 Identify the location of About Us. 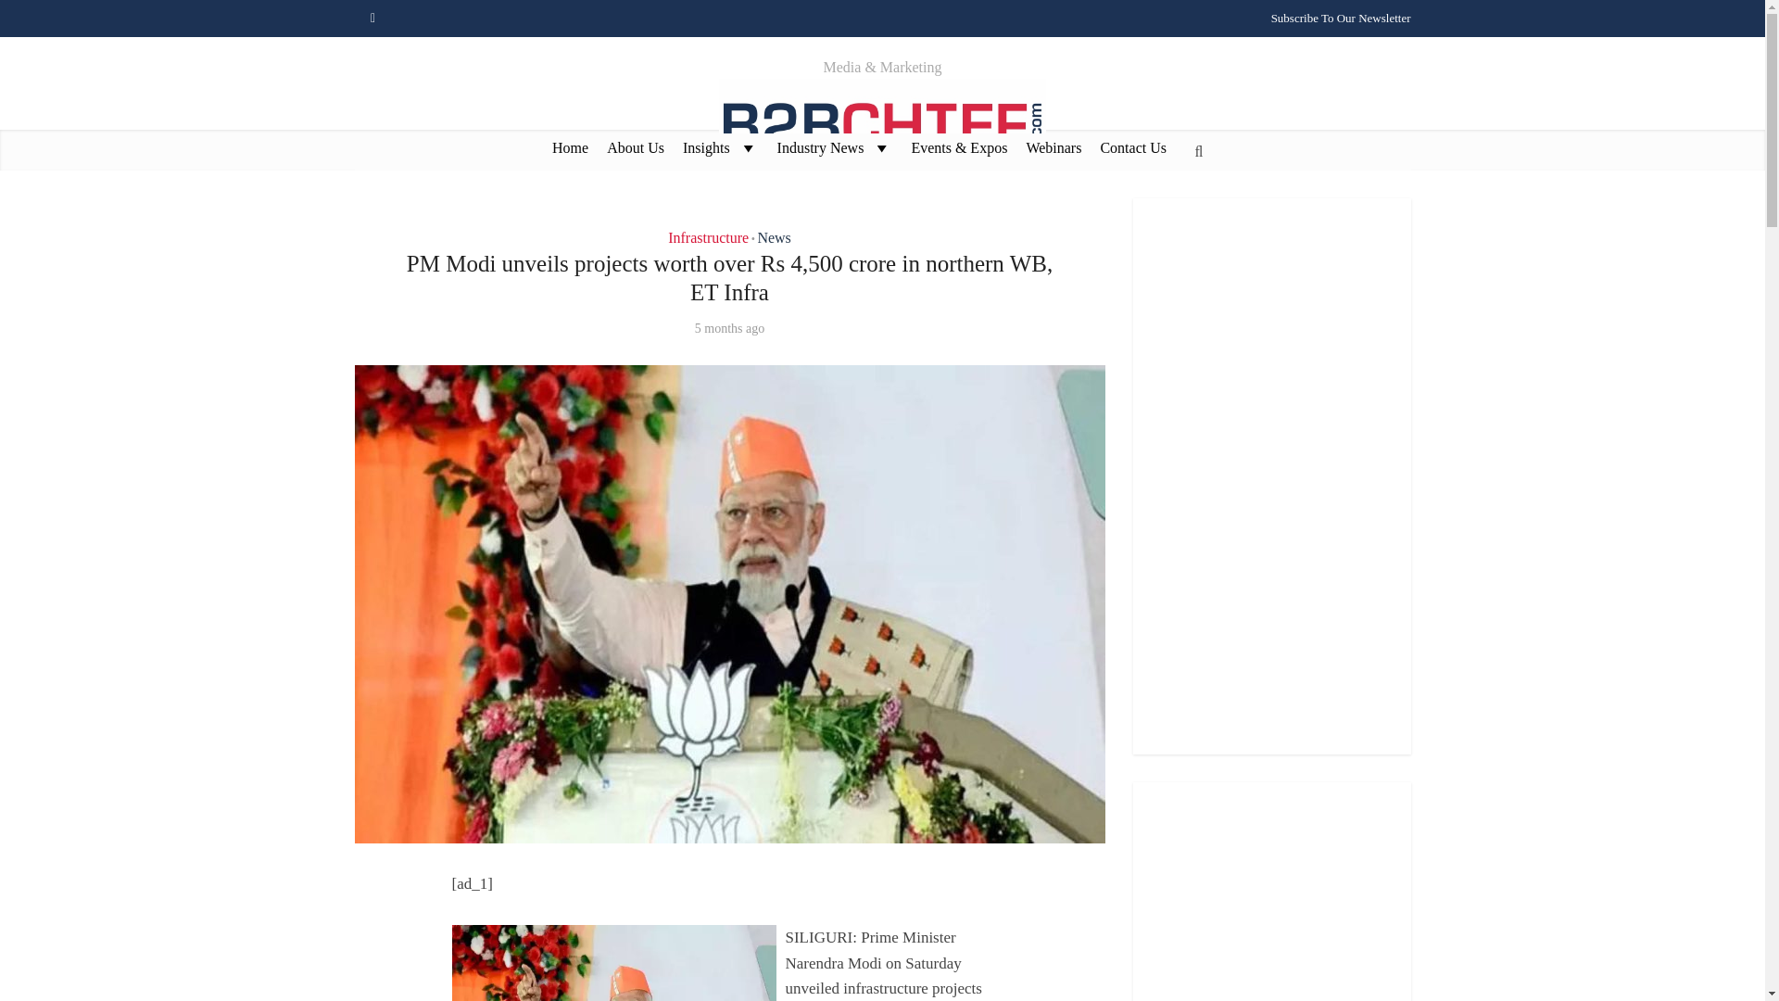
(636, 146).